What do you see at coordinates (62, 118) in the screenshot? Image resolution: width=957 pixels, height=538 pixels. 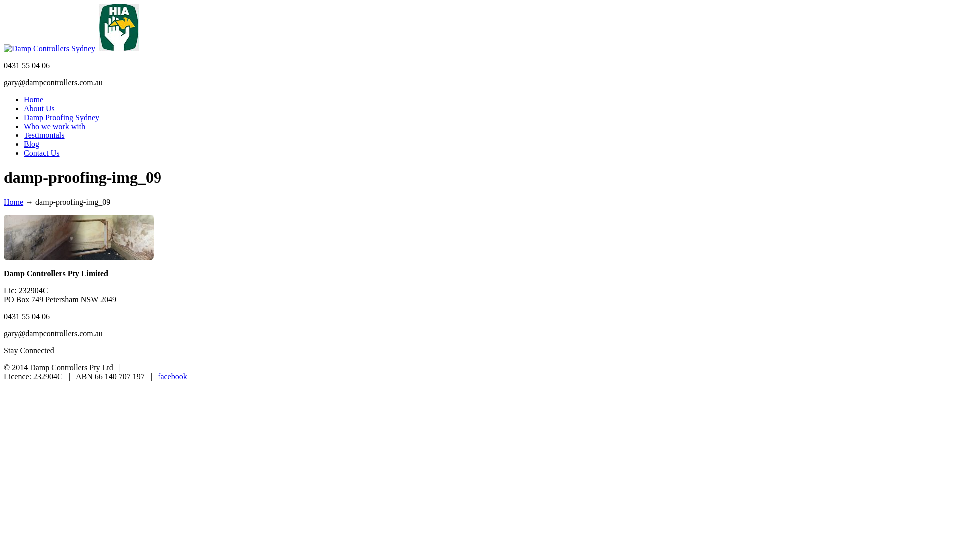 I see `Damp Proofing Sydney` at bounding box center [62, 118].